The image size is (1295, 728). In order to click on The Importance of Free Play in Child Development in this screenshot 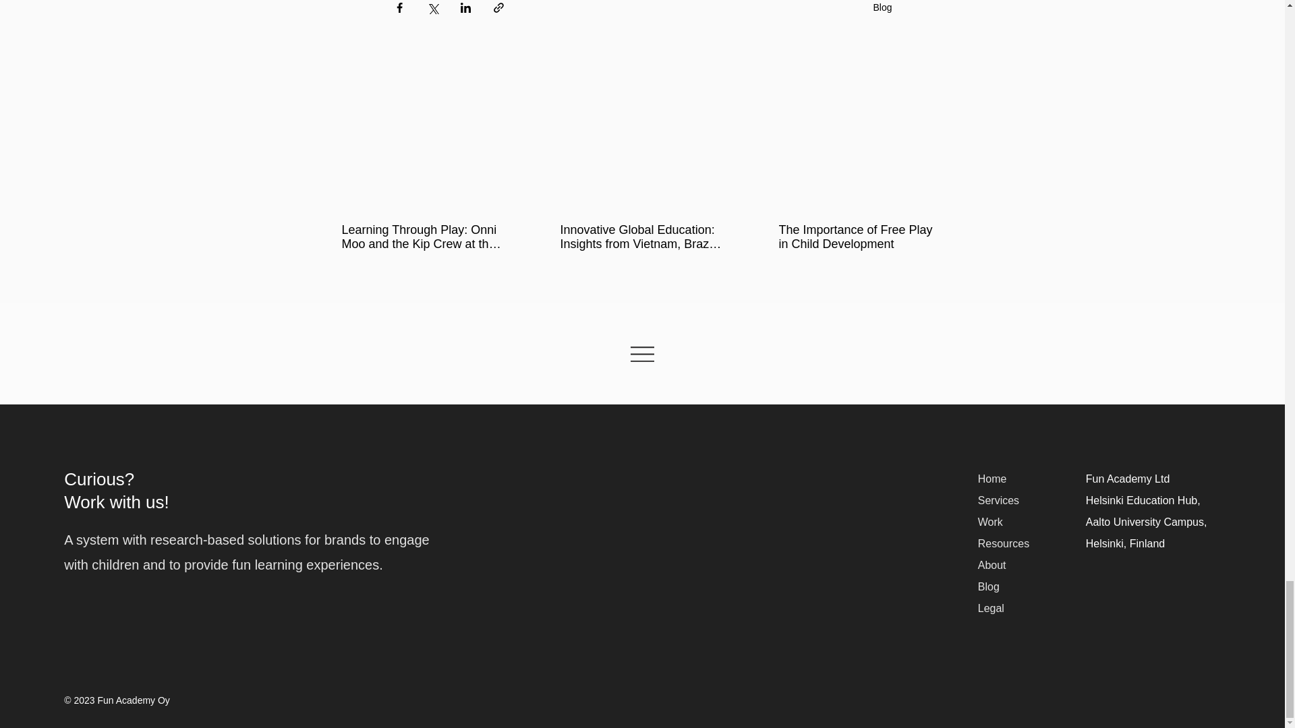, I will do `click(859, 237)`.